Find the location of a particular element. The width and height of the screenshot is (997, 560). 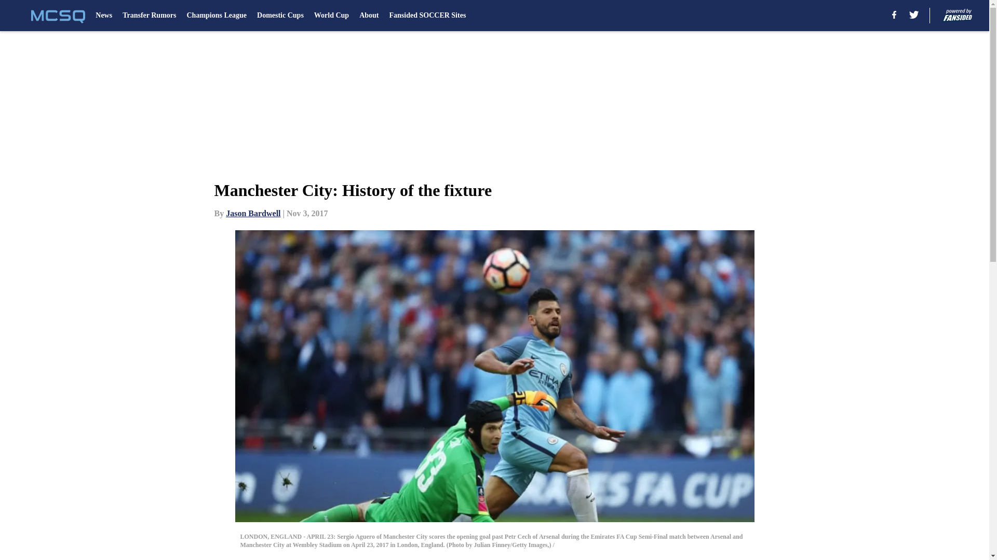

About is located at coordinates (369, 16).